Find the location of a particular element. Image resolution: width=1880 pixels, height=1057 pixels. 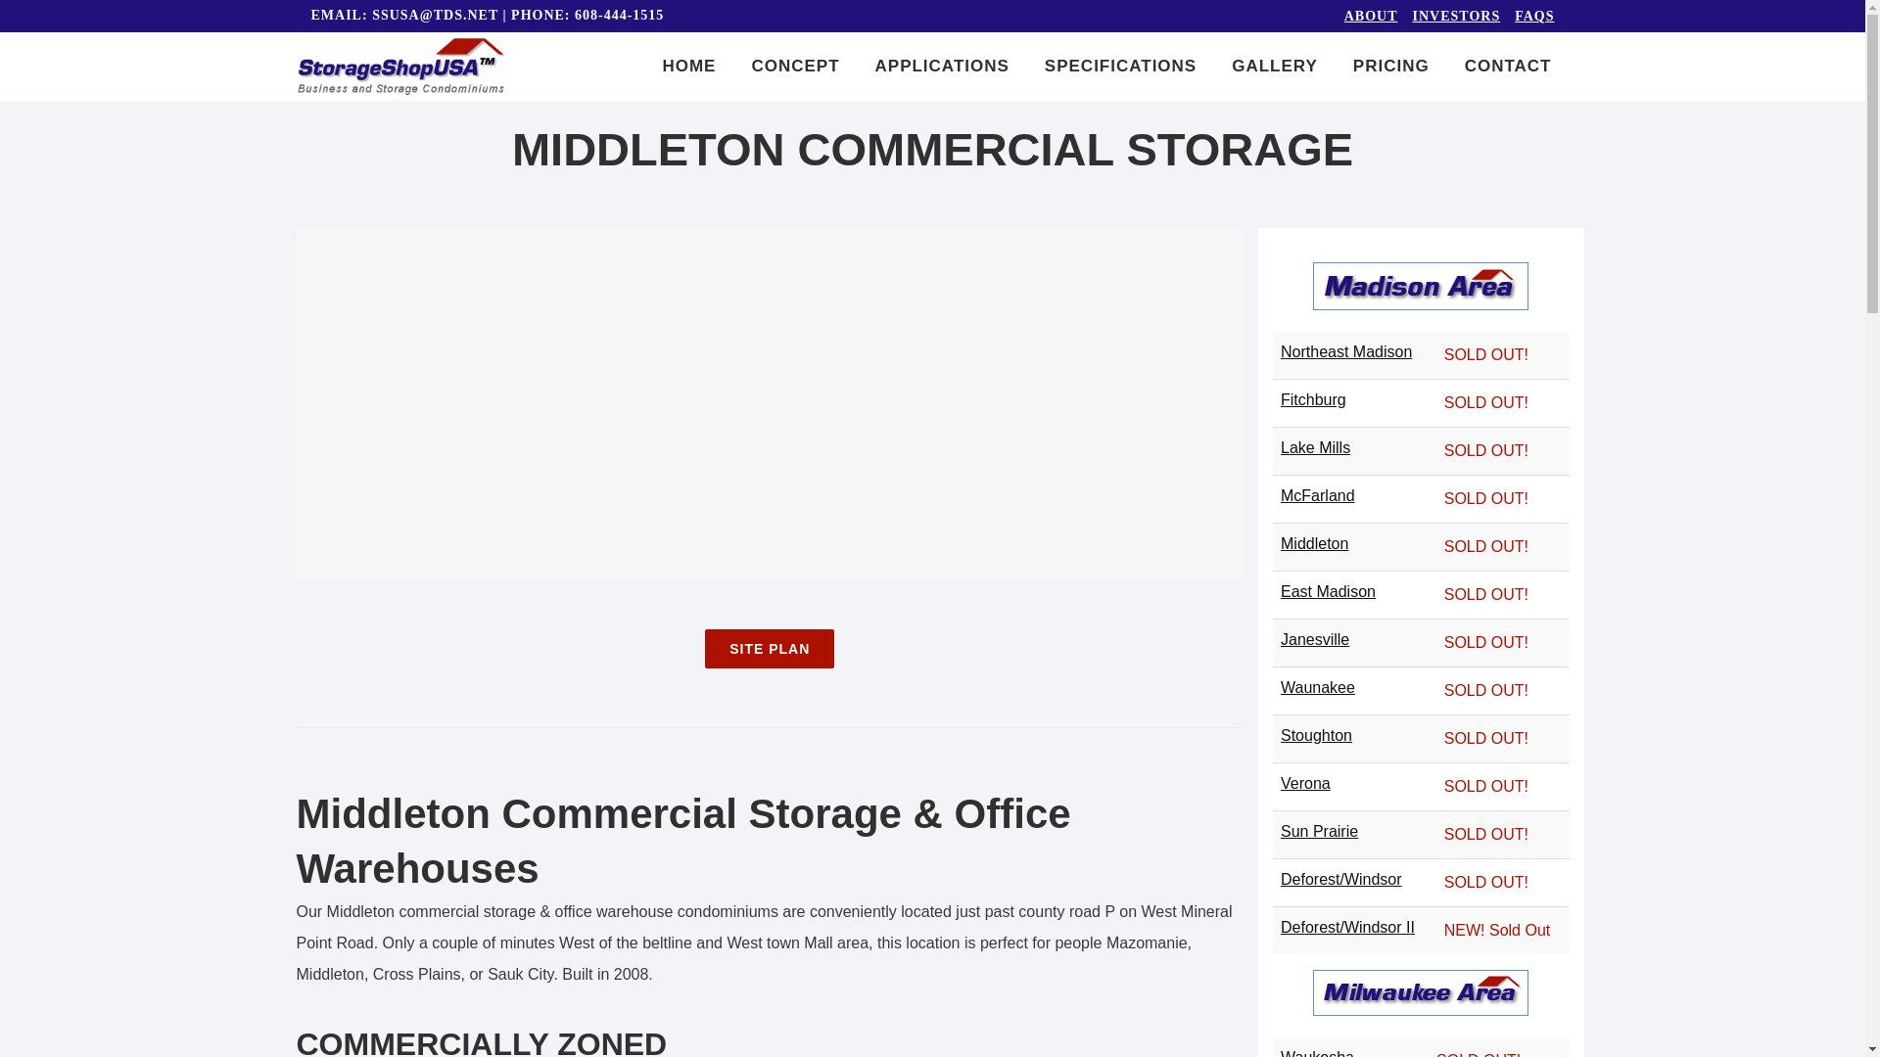

PRICING is located at coordinates (1390, 67).